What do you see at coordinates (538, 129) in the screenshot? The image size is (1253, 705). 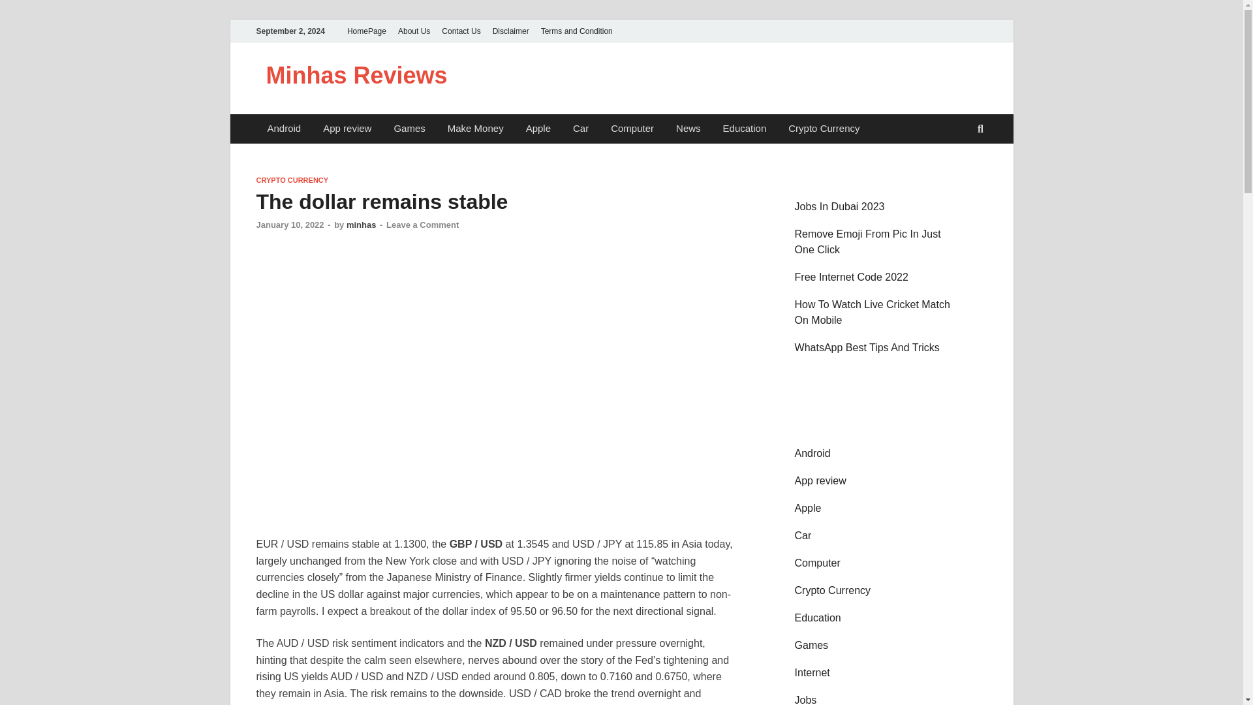 I see `Apple` at bounding box center [538, 129].